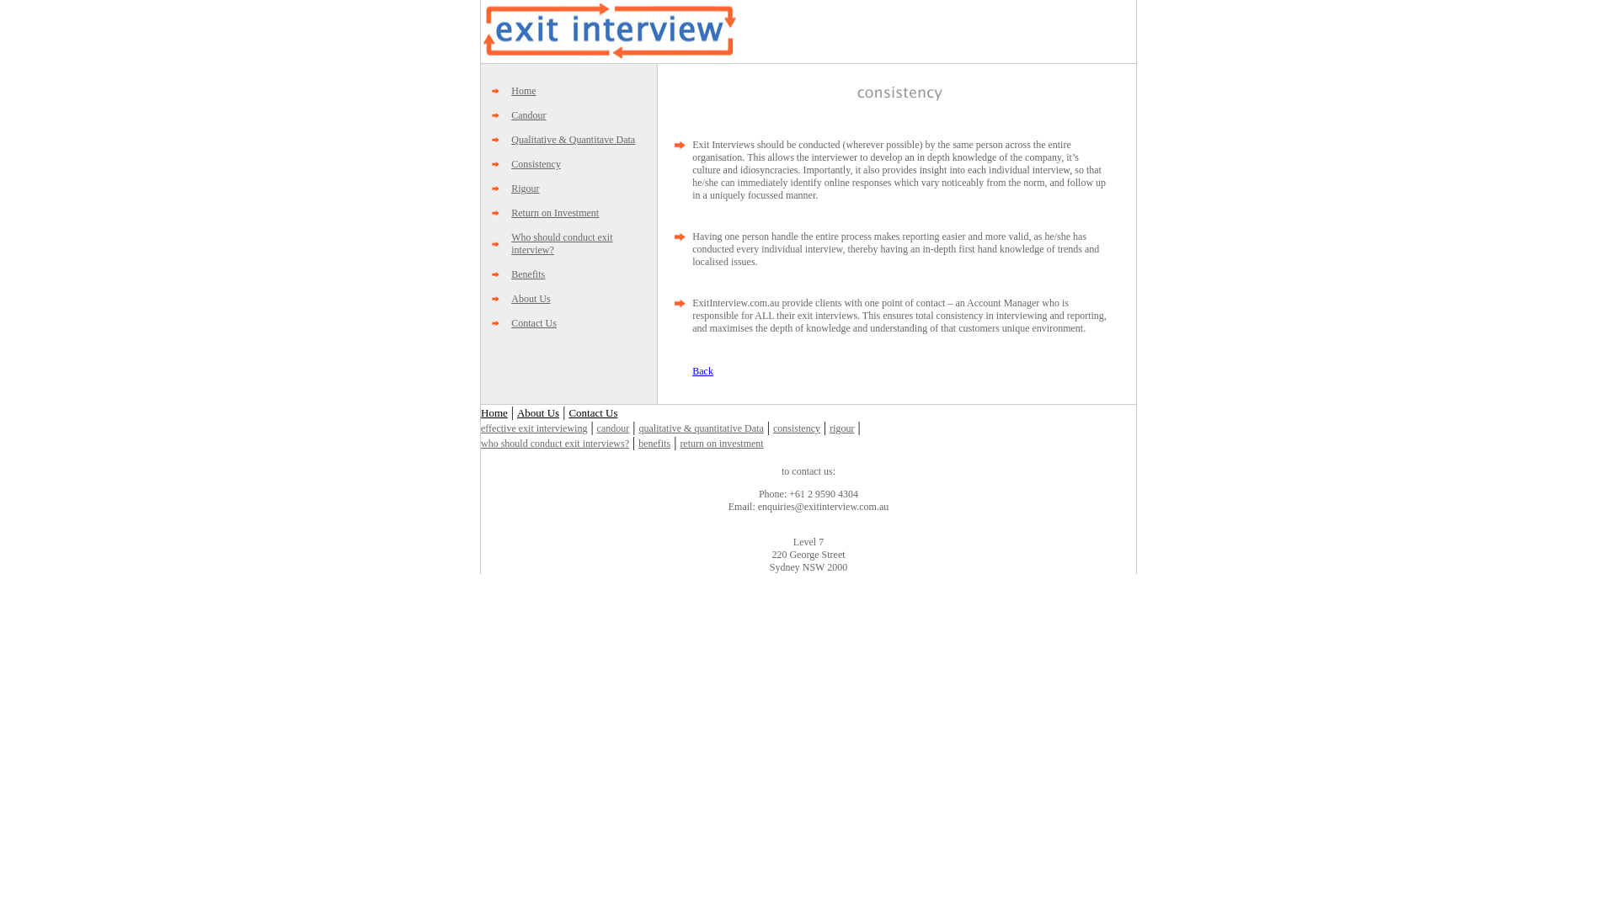 The height and width of the screenshot is (909, 1617). I want to click on rigour, so click(841, 428).